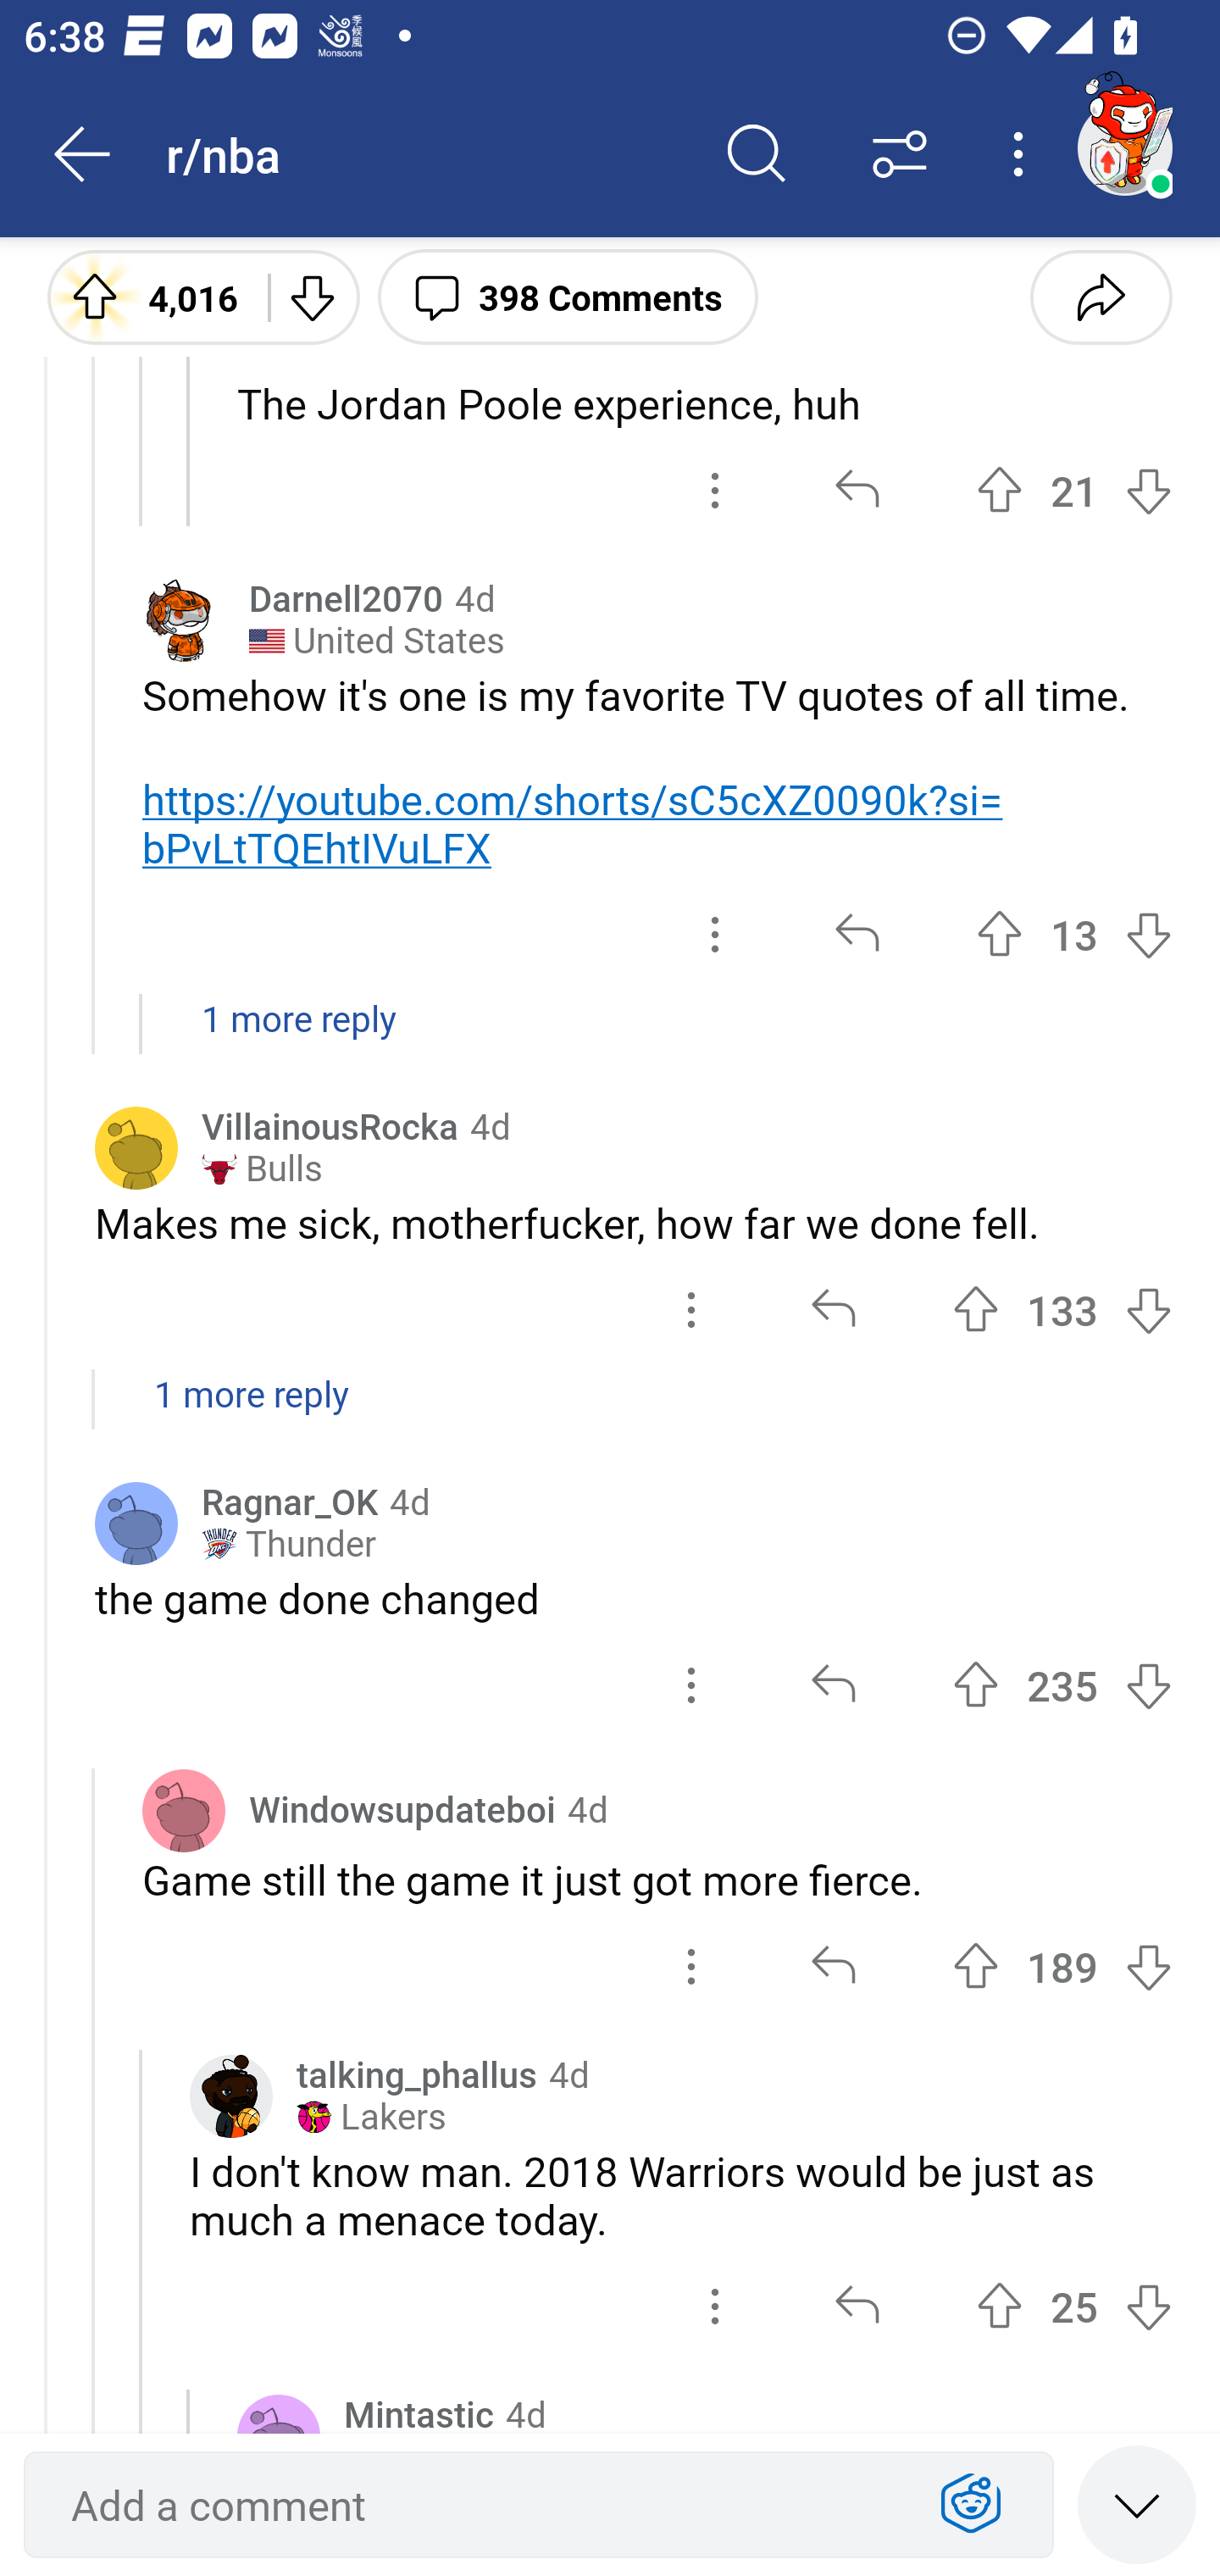 The image size is (1220, 2576). What do you see at coordinates (1062, 1966) in the screenshot?
I see `Upvote 189 189 votes Downvote` at bounding box center [1062, 1966].